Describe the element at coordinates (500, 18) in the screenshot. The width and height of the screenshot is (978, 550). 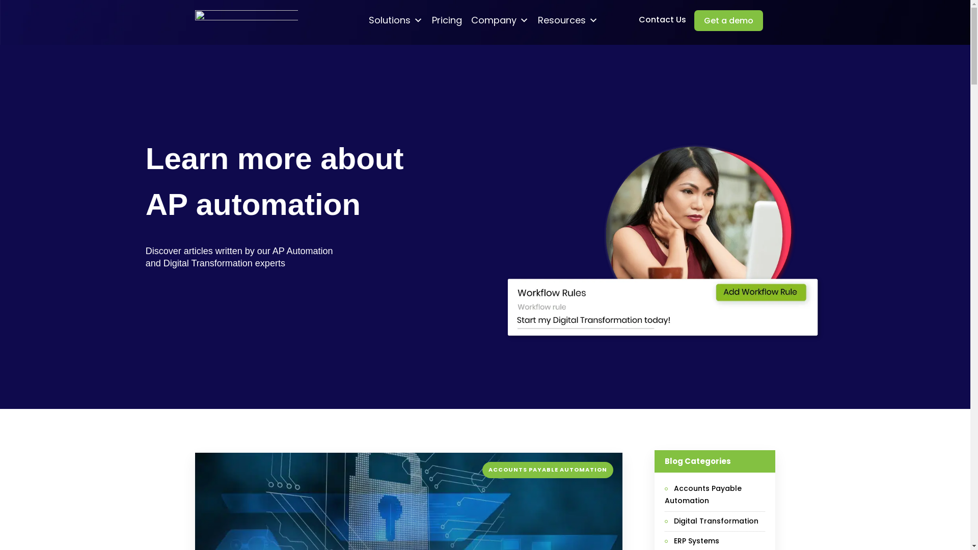
I see `Company` at that location.